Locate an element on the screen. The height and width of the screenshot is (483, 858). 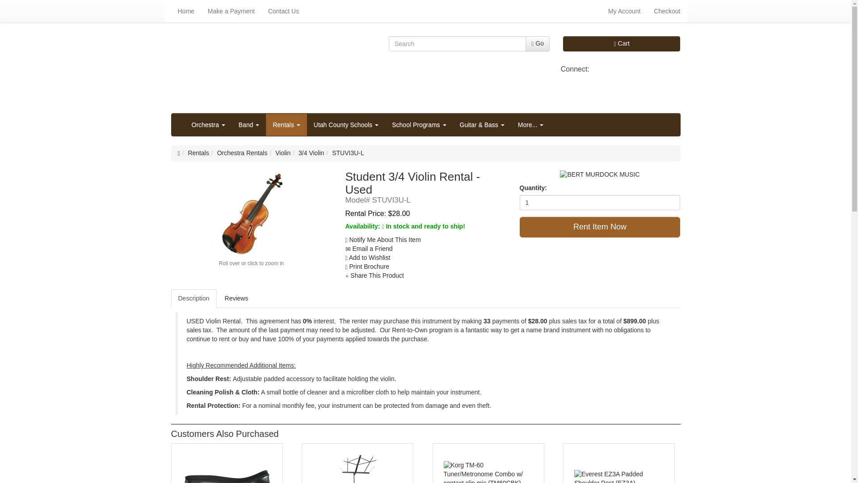
Checkout is located at coordinates (667, 11).